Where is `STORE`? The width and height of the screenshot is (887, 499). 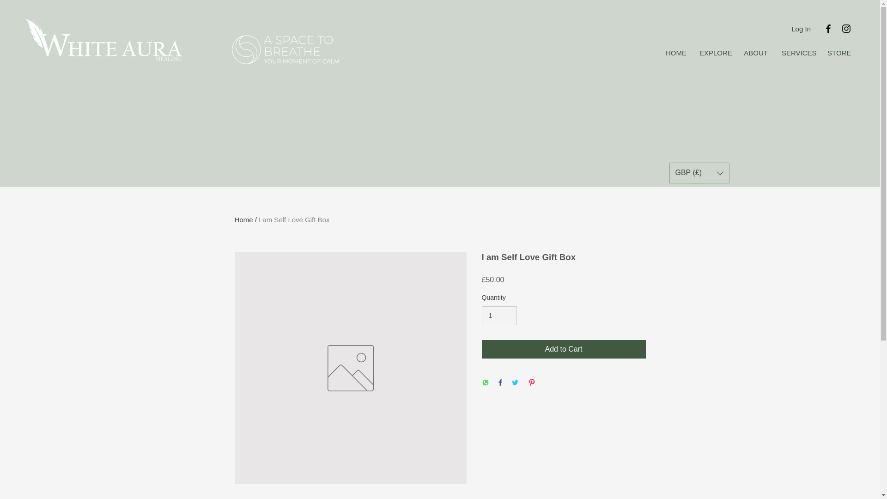 STORE is located at coordinates (839, 53).